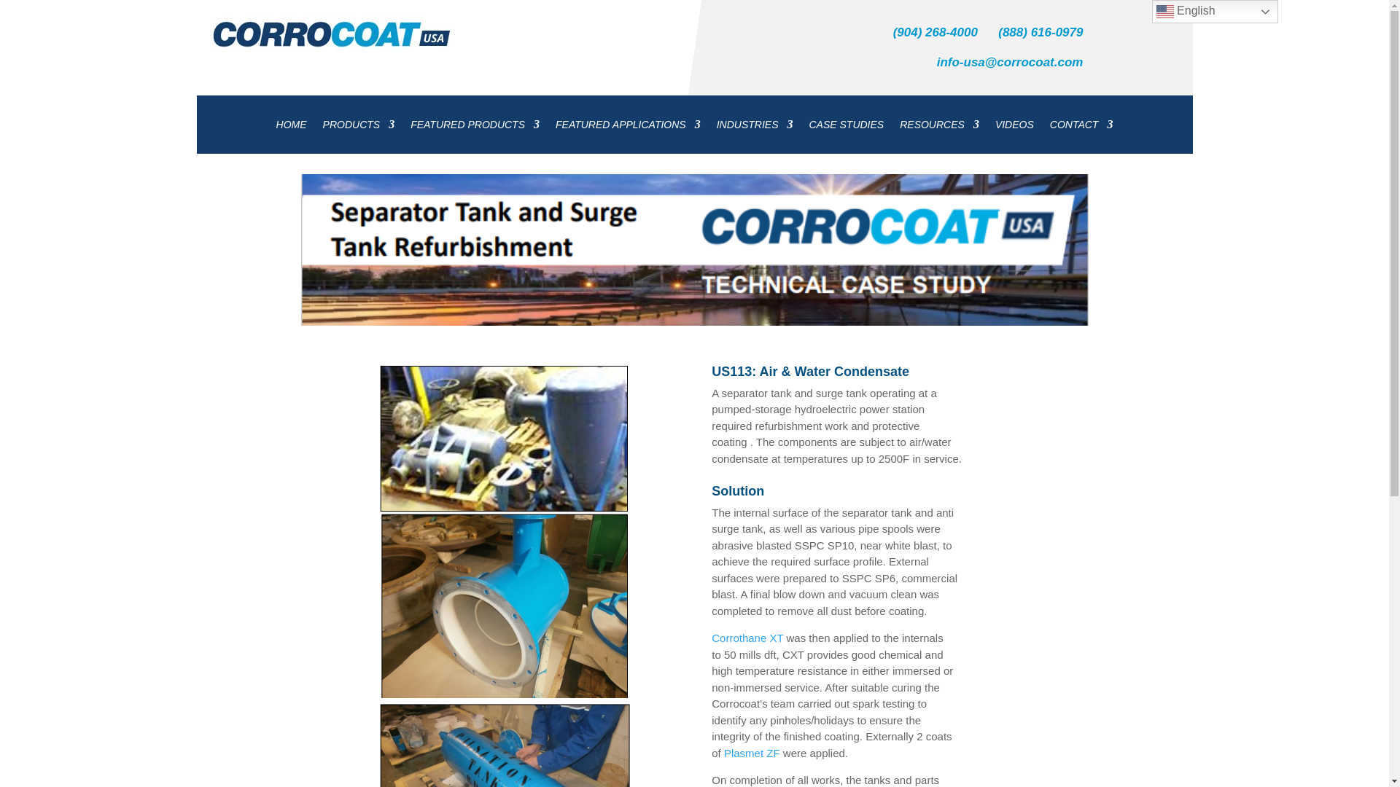  I want to click on HOME, so click(291, 127).